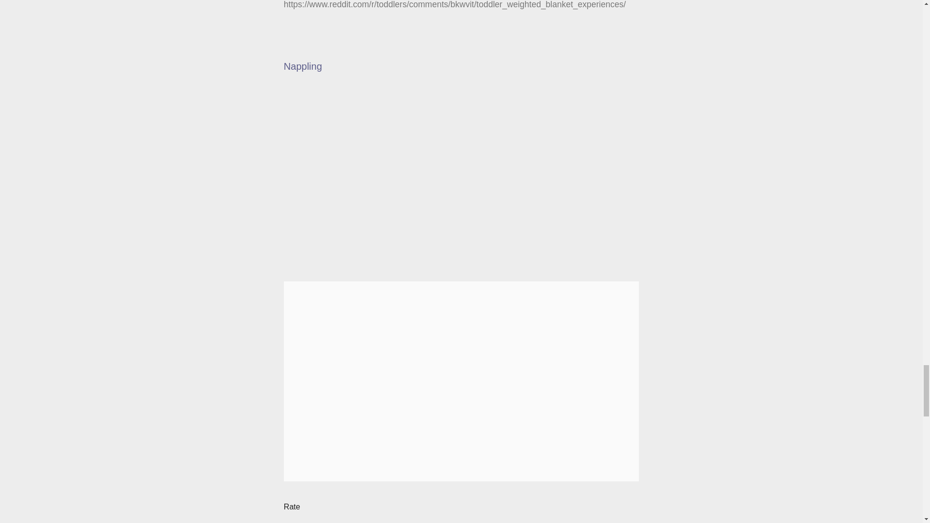 This screenshot has height=523, width=930. What do you see at coordinates (320, 507) in the screenshot?
I see `2 stars` at bounding box center [320, 507].